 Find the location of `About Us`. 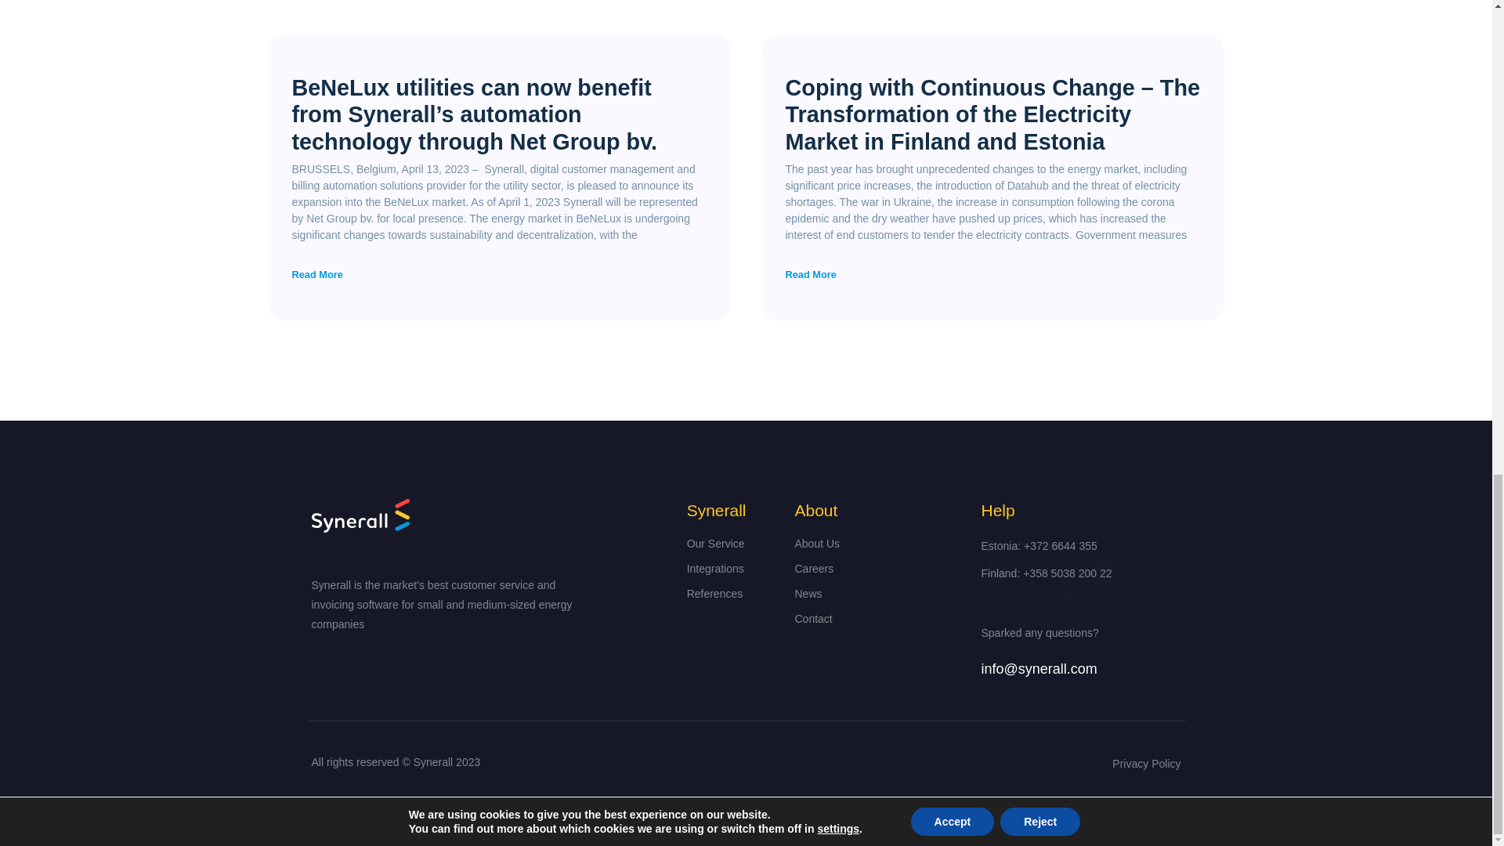

About Us is located at coordinates (875, 544).